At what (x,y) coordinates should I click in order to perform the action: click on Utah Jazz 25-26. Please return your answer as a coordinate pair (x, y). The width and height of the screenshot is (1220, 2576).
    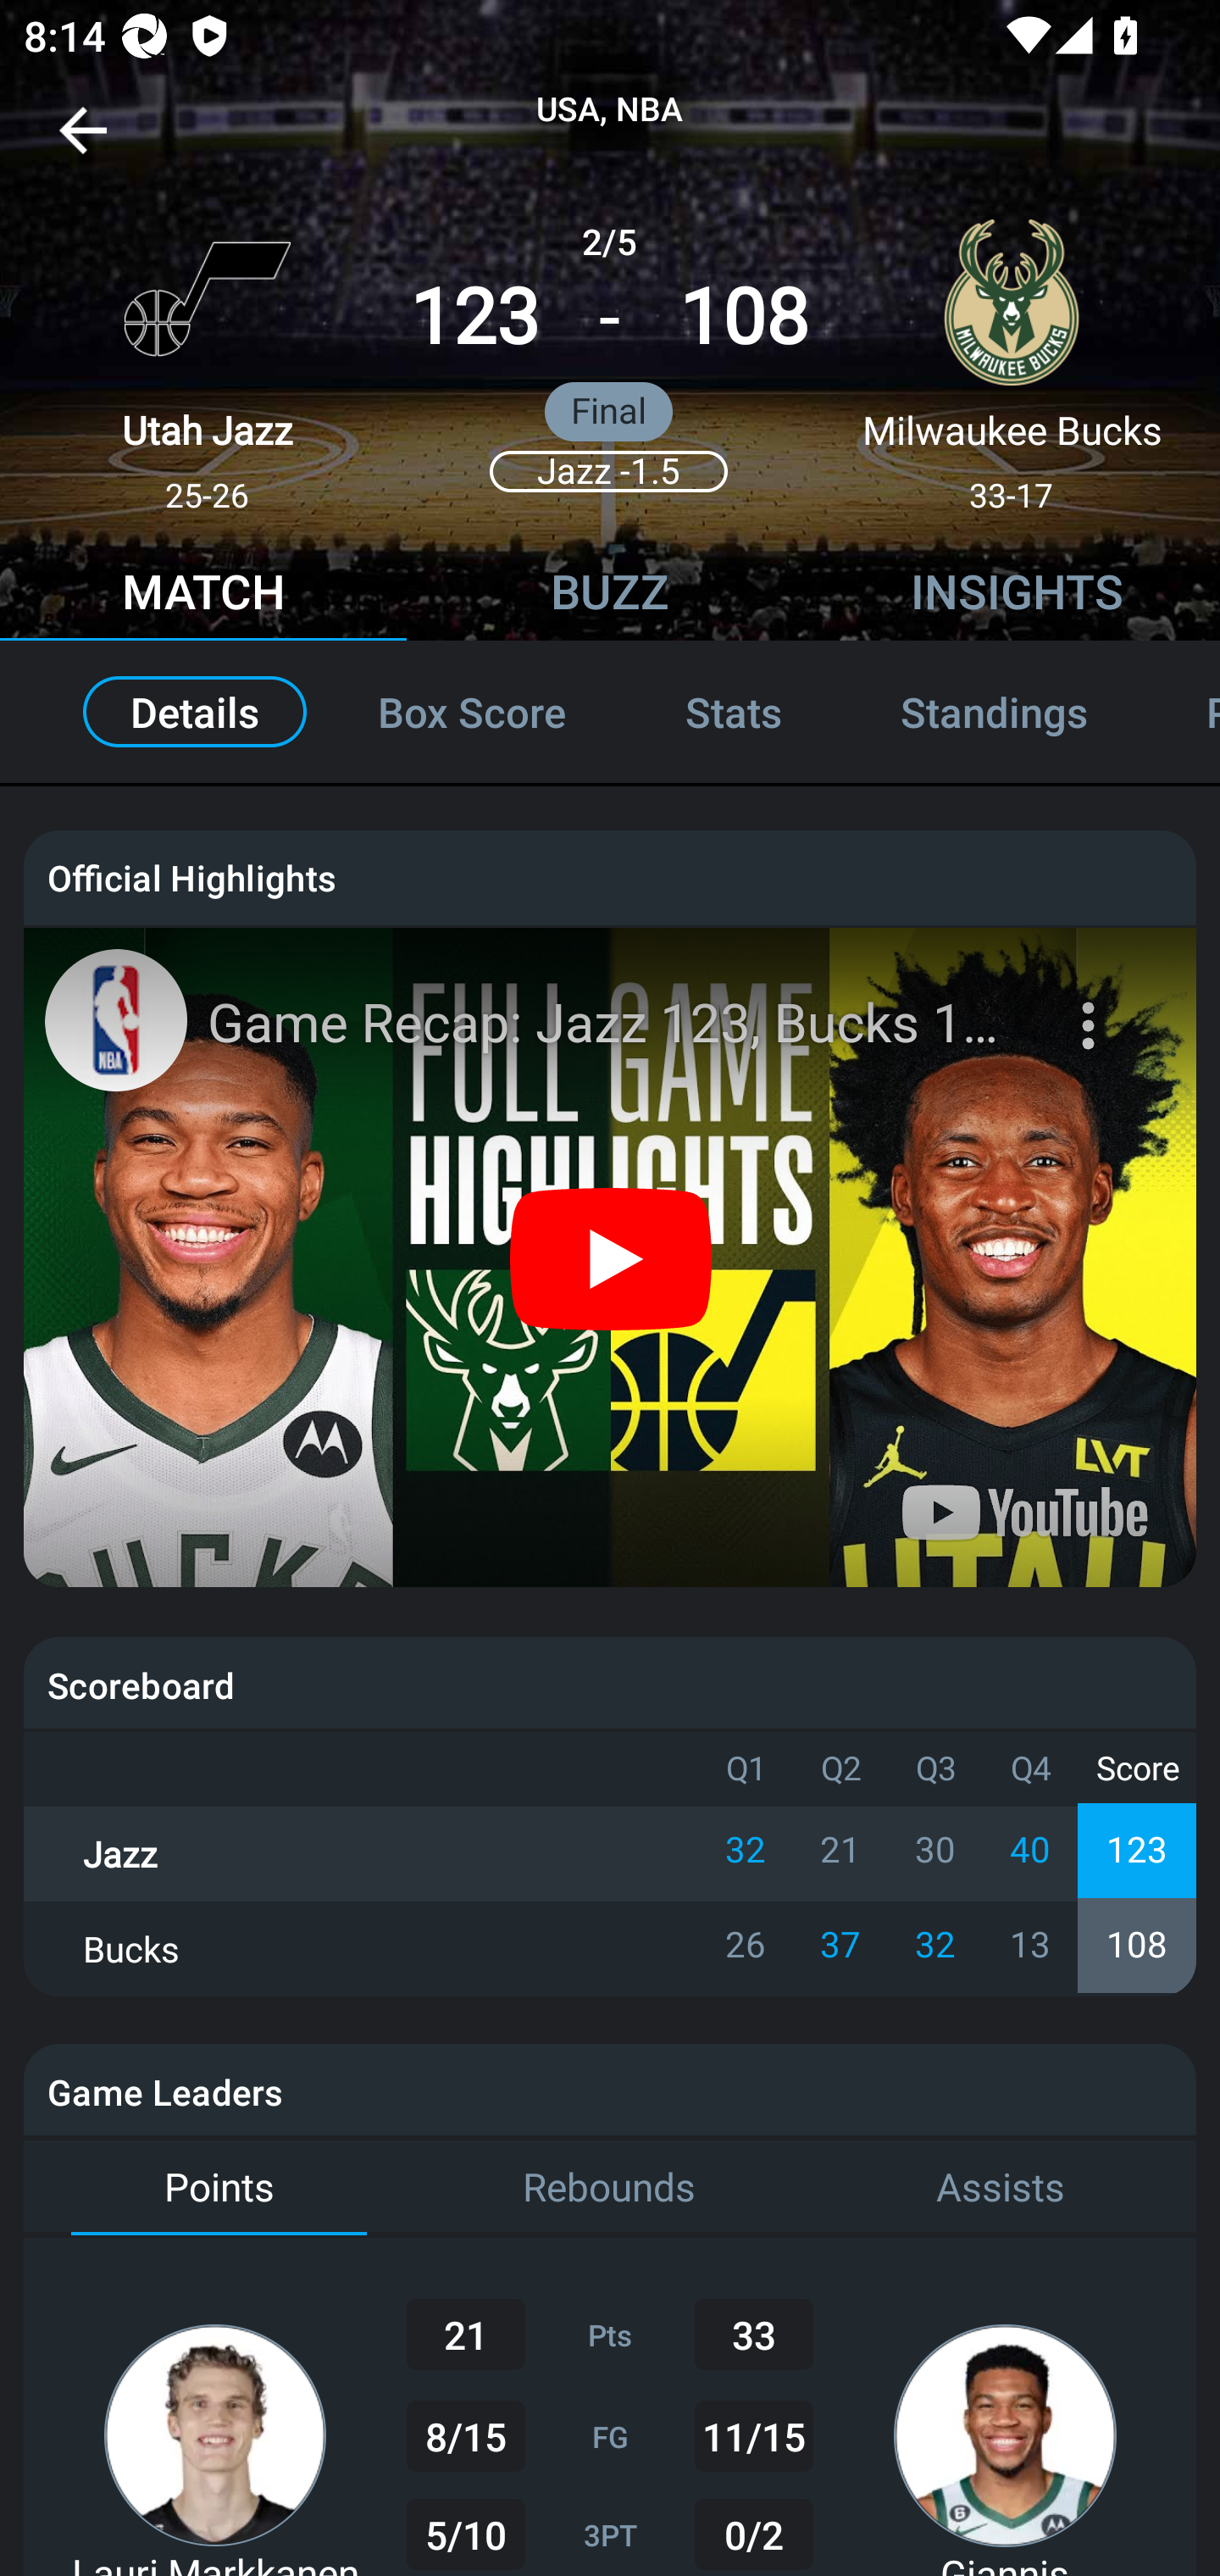
    Looking at the image, I should click on (207, 353).